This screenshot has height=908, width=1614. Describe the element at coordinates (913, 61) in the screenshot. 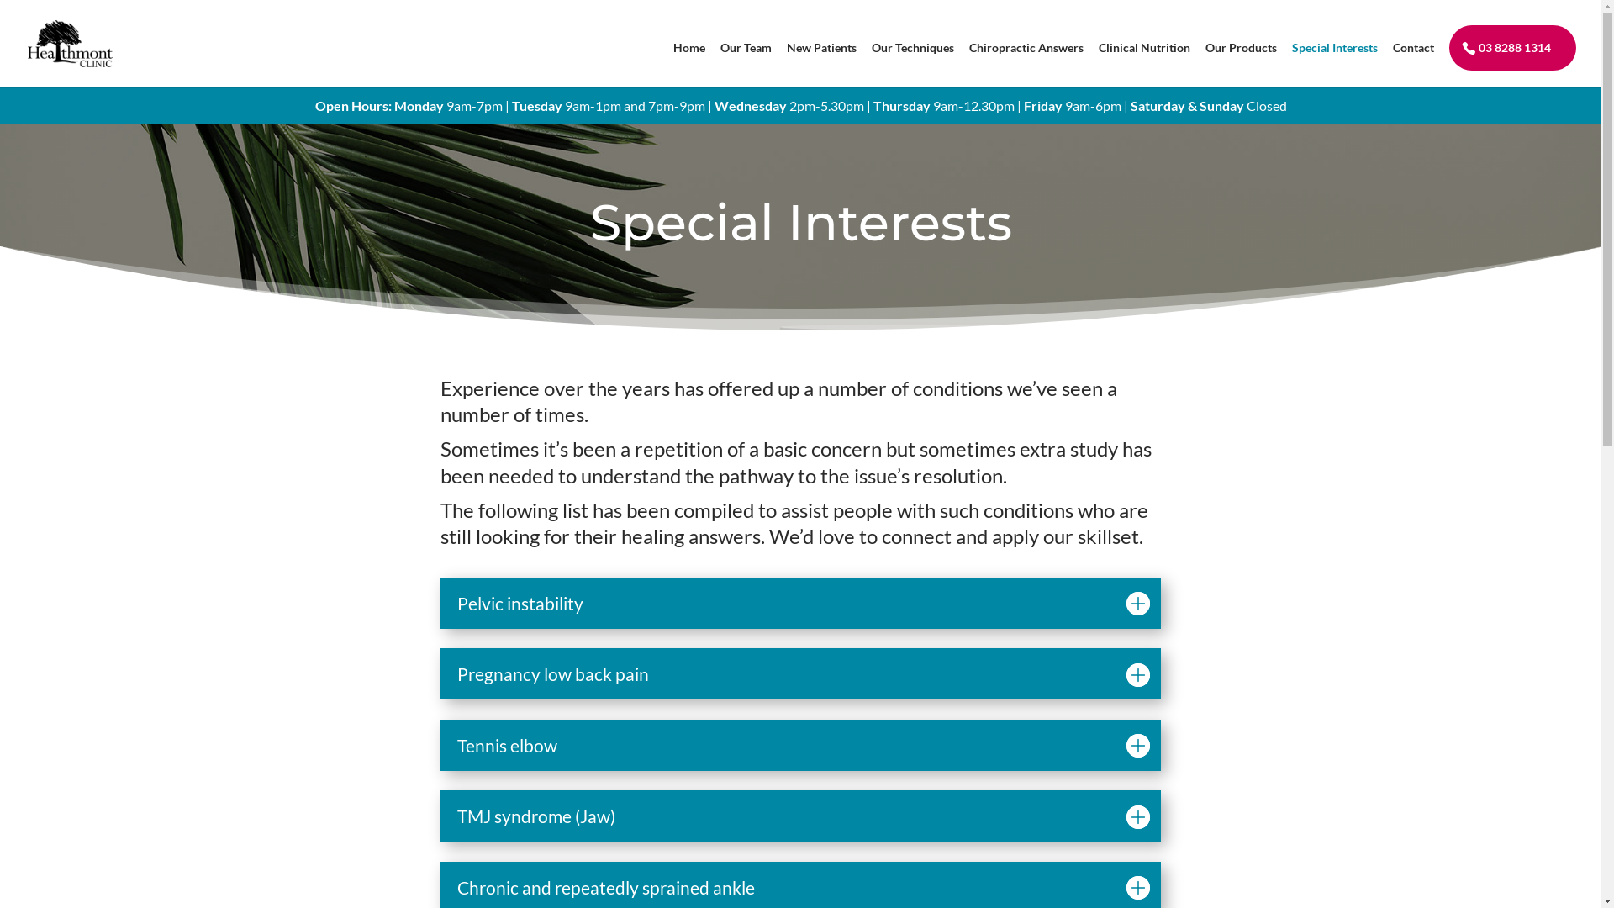

I see `Our Techniques` at that location.